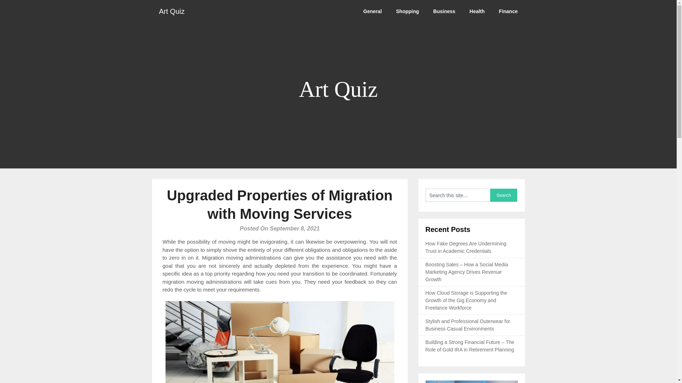 This screenshot has width=682, height=383. Describe the element at coordinates (172, 11) in the screenshot. I see `Art Quiz` at that location.